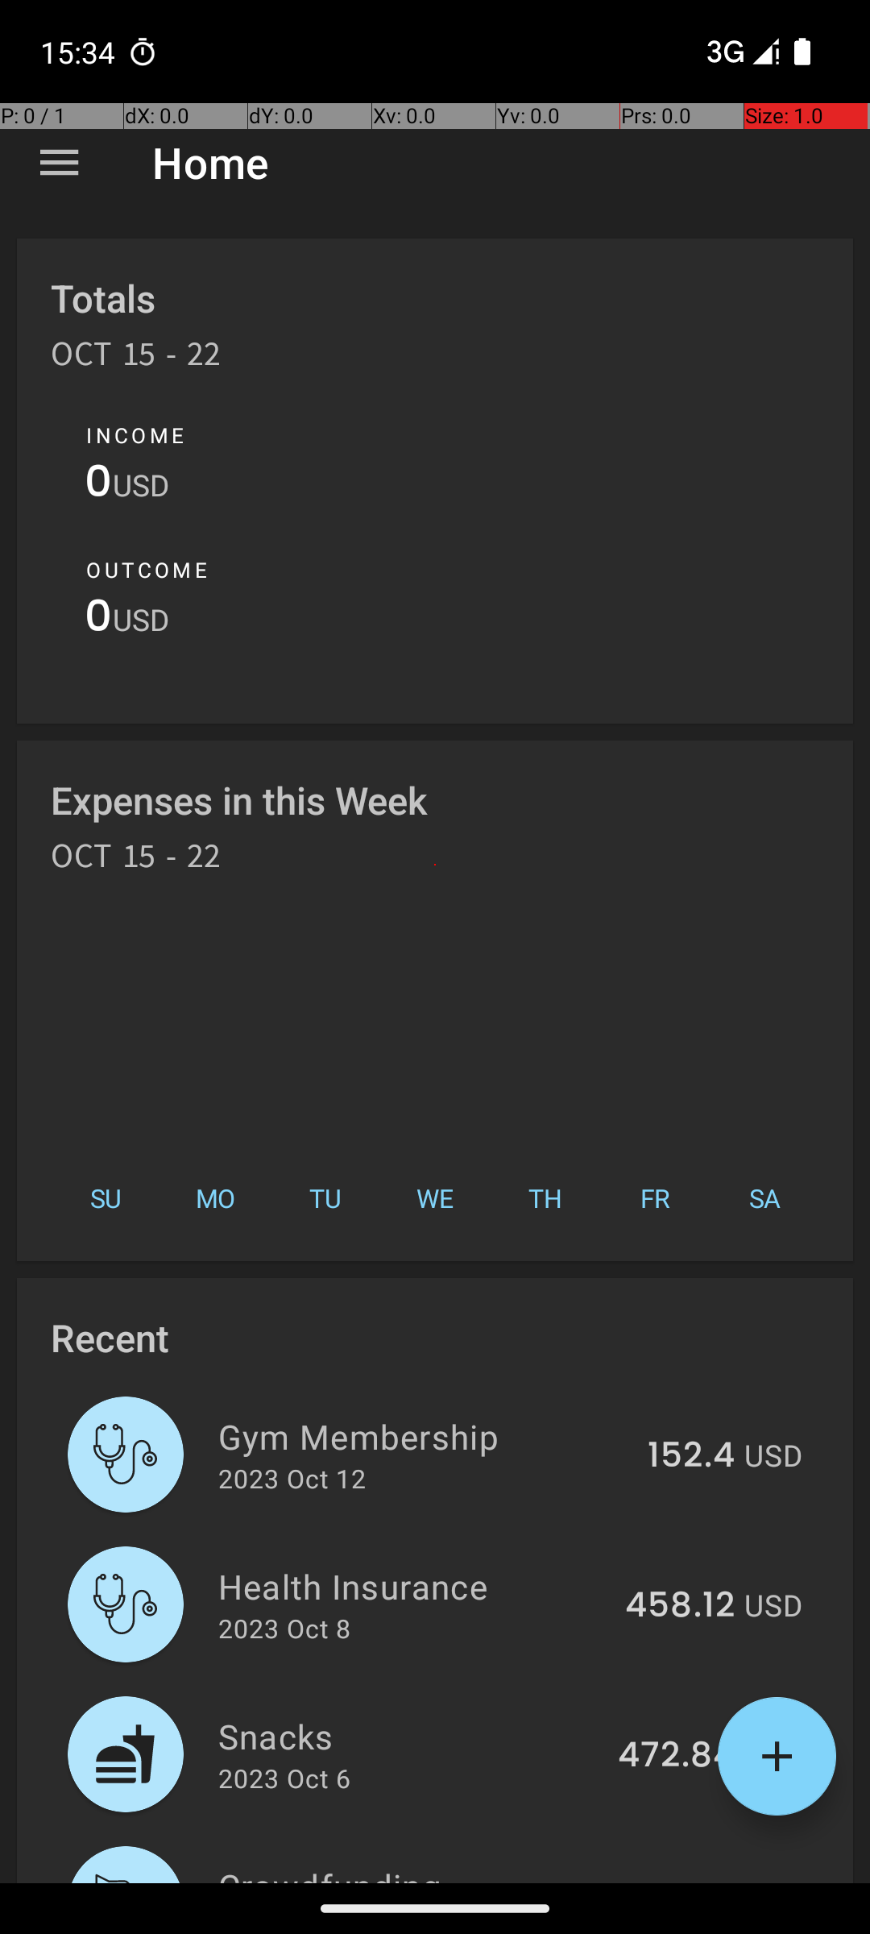 The height and width of the screenshot is (1934, 870). What do you see at coordinates (409, 1736) in the screenshot?
I see `Snacks` at bounding box center [409, 1736].